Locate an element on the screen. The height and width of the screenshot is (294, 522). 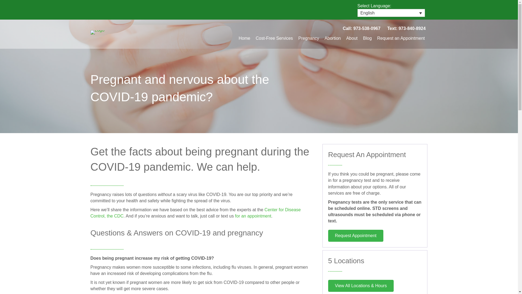
Abortion is located at coordinates (333, 38).